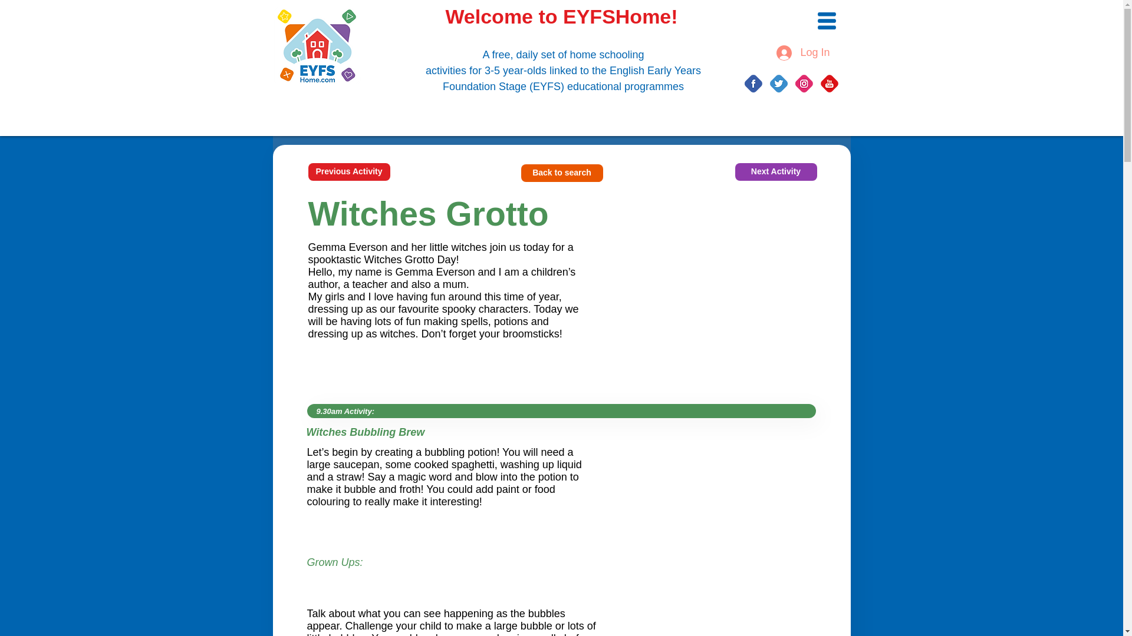 Image resolution: width=1132 pixels, height=636 pixels. What do you see at coordinates (803, 52) in the screenshot?
I see `Log In` at bounding box center [803, 52].